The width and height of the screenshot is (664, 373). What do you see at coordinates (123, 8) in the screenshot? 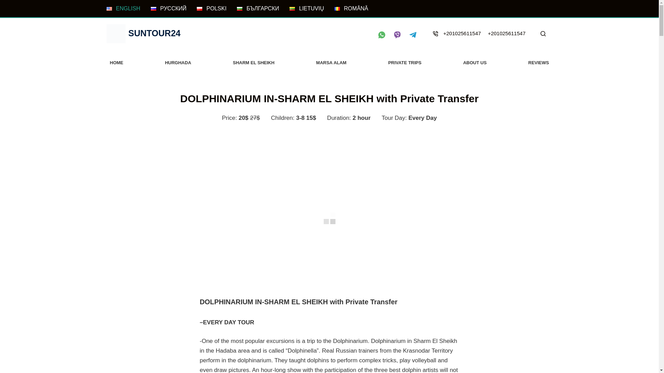
I see `ENGLISH` at bounding box center [123, 8].